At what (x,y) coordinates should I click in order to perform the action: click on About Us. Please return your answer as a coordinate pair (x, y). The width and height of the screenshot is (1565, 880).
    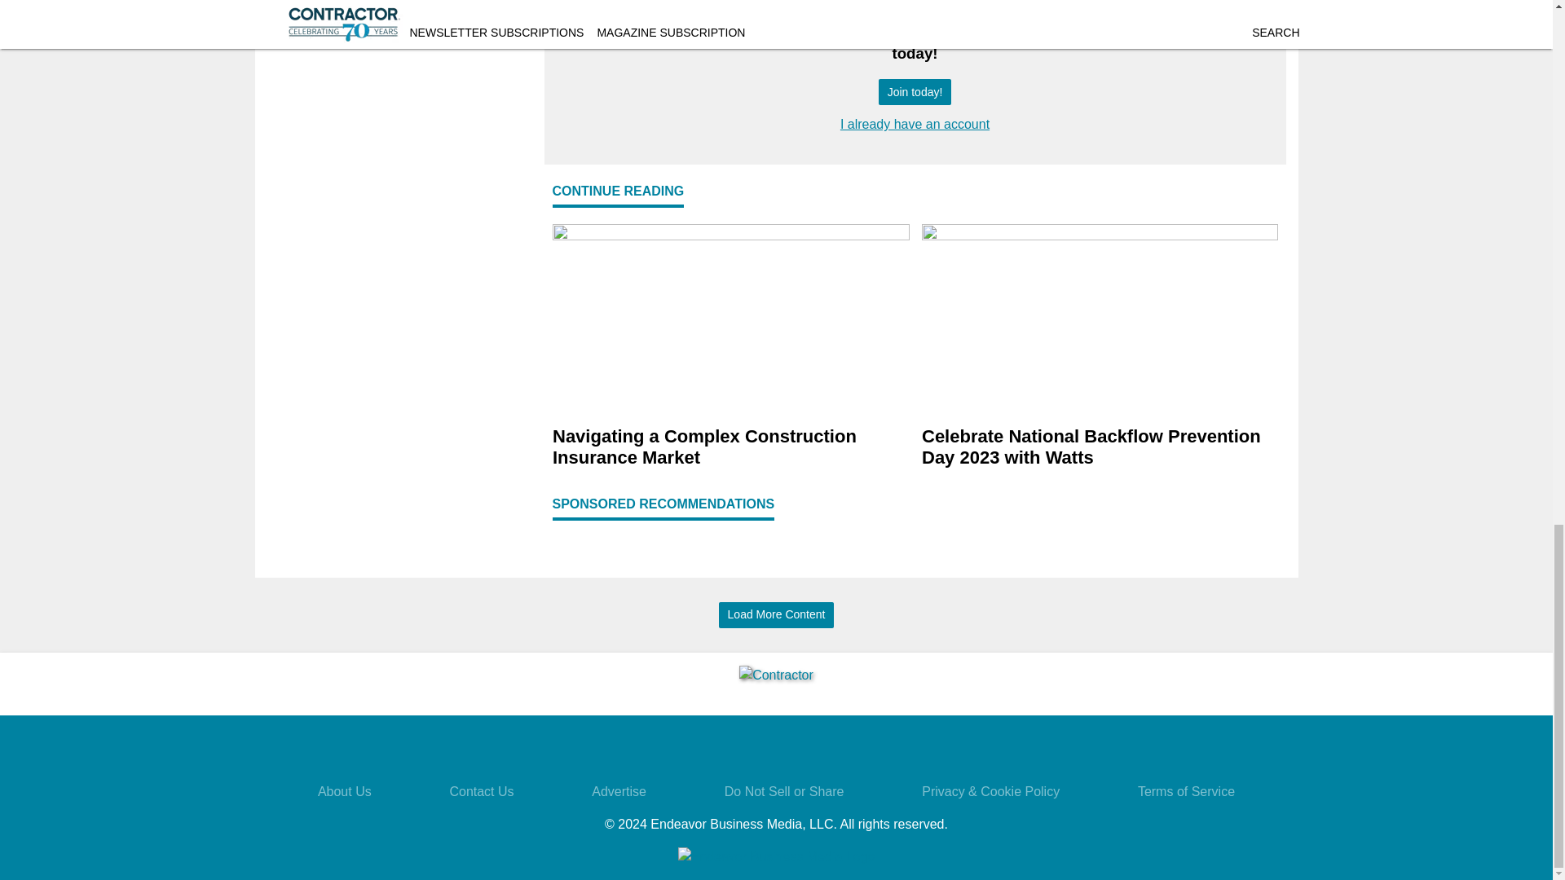
    Looking at the image, I should click on (344, 791).